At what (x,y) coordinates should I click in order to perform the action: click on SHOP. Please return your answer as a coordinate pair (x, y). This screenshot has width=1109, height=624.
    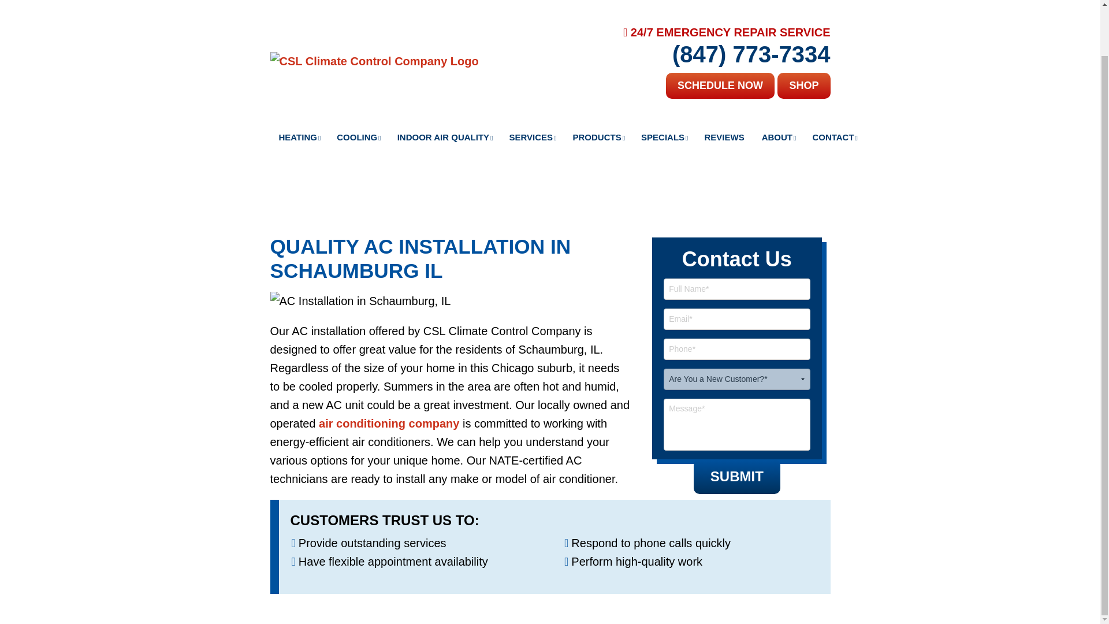
    Looking at the image, I should click on (803, 32).